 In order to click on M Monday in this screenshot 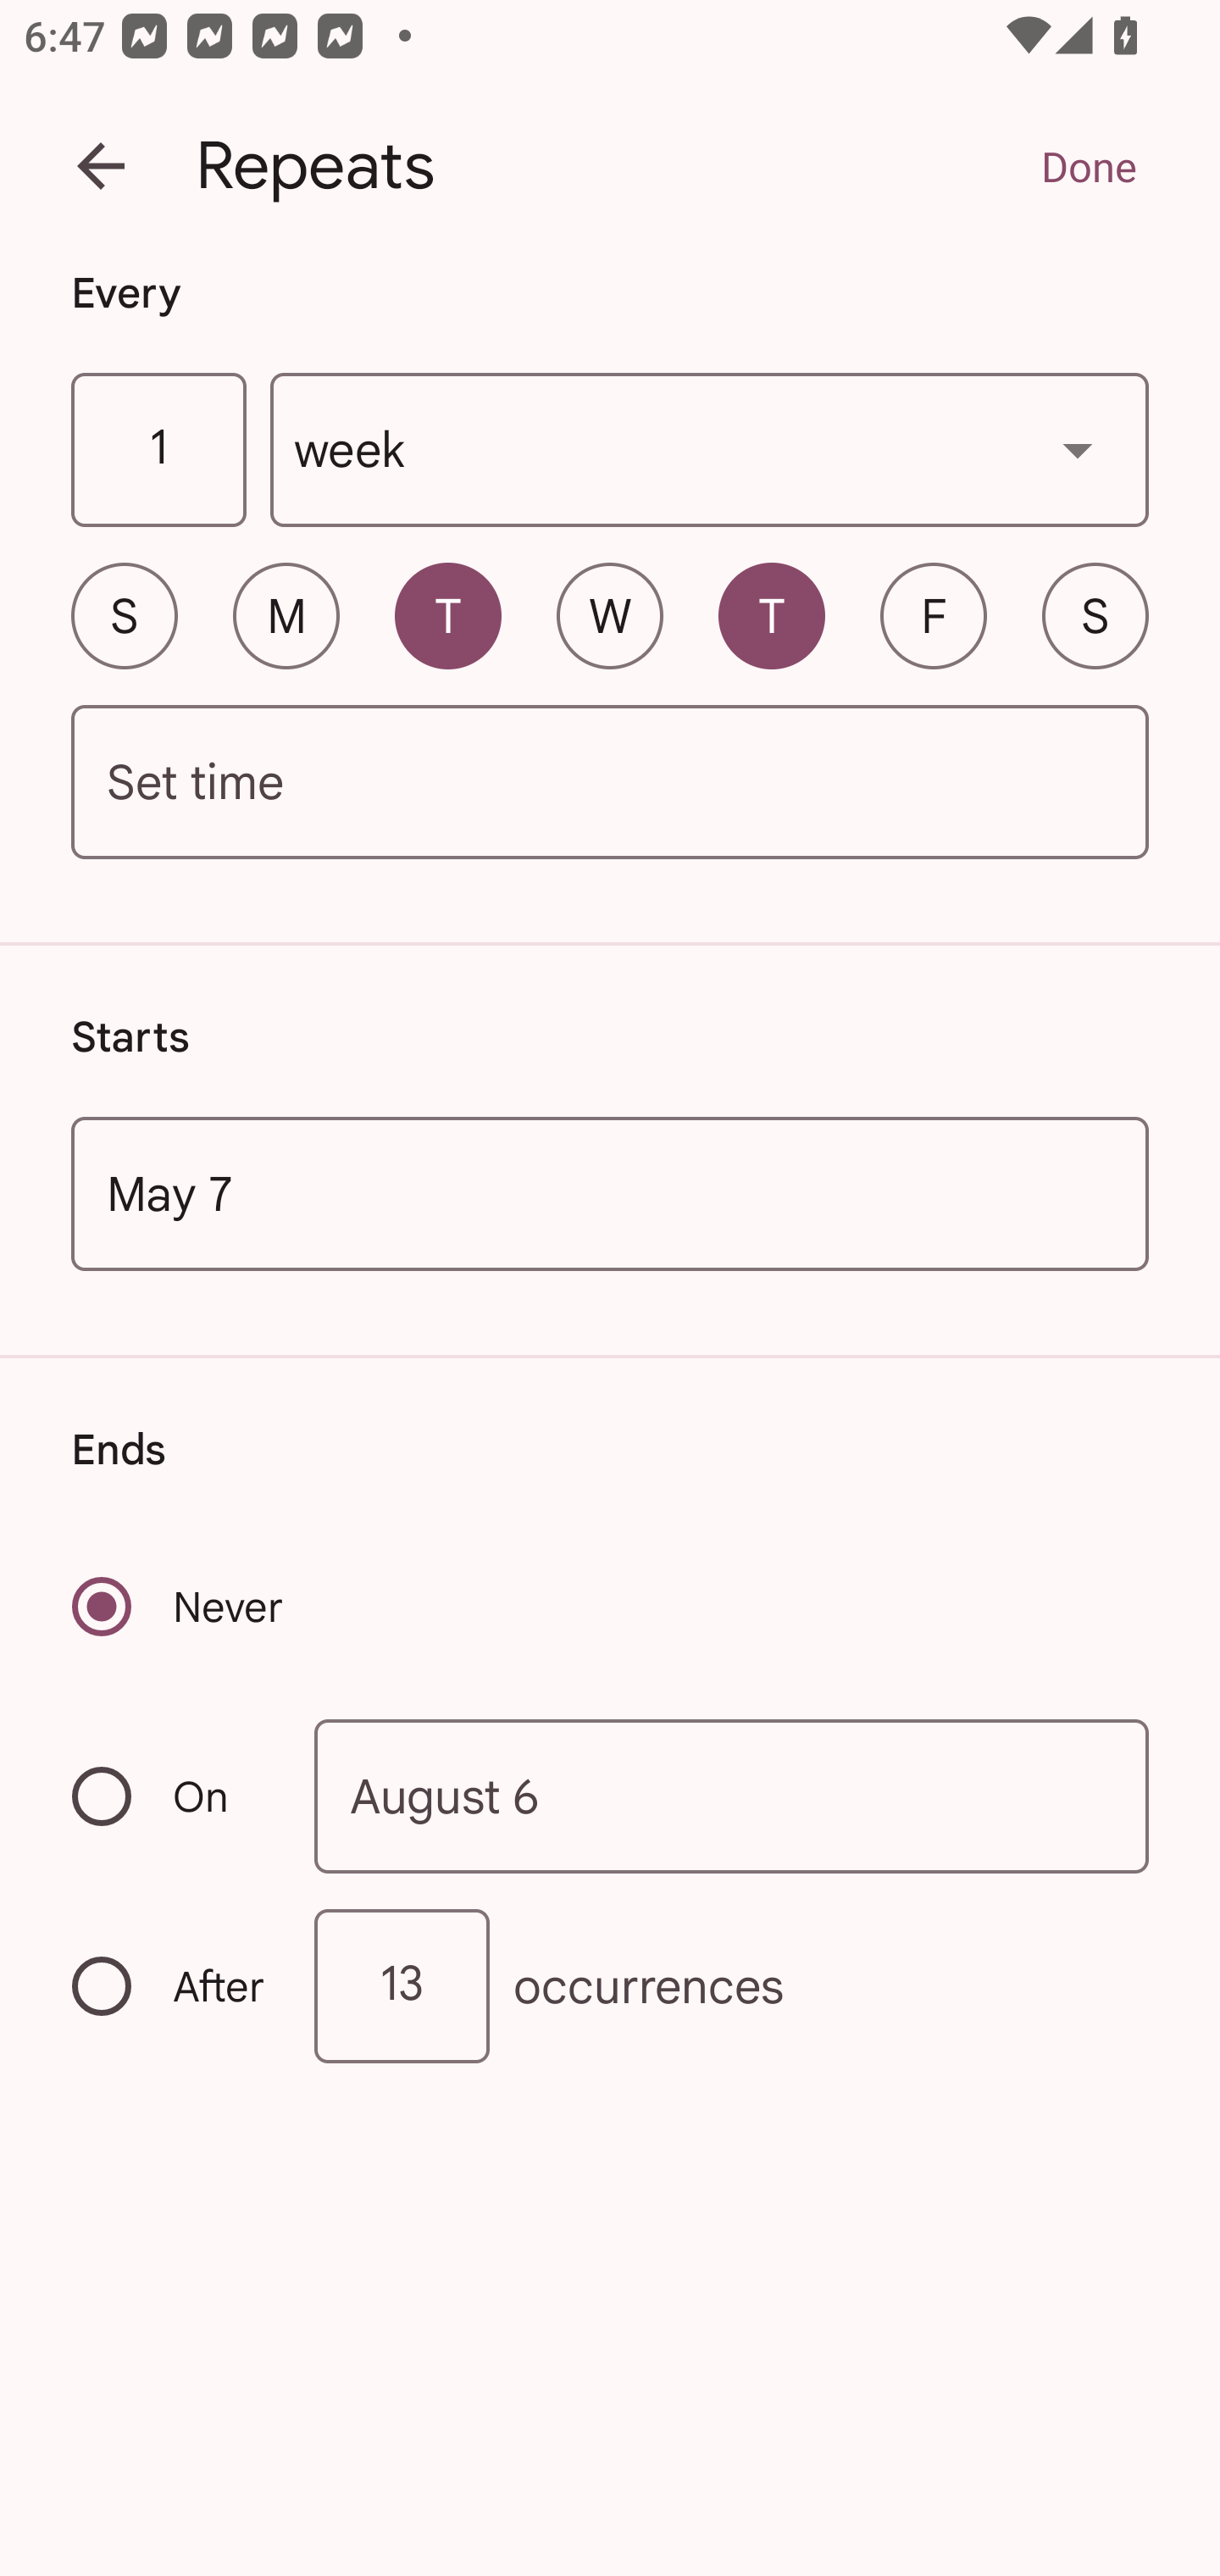, I will do `click(286, 615)`.